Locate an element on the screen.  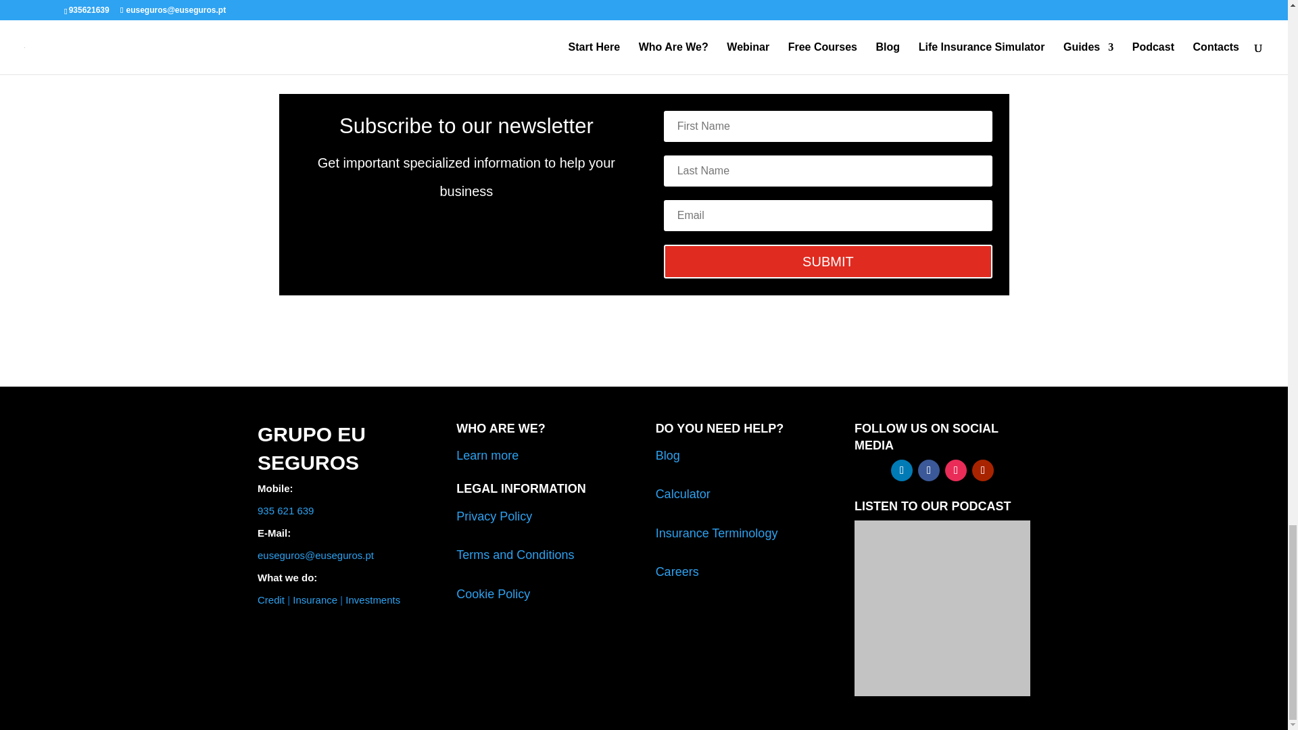
Follow on Instagram is located at coordinates (956, 470).